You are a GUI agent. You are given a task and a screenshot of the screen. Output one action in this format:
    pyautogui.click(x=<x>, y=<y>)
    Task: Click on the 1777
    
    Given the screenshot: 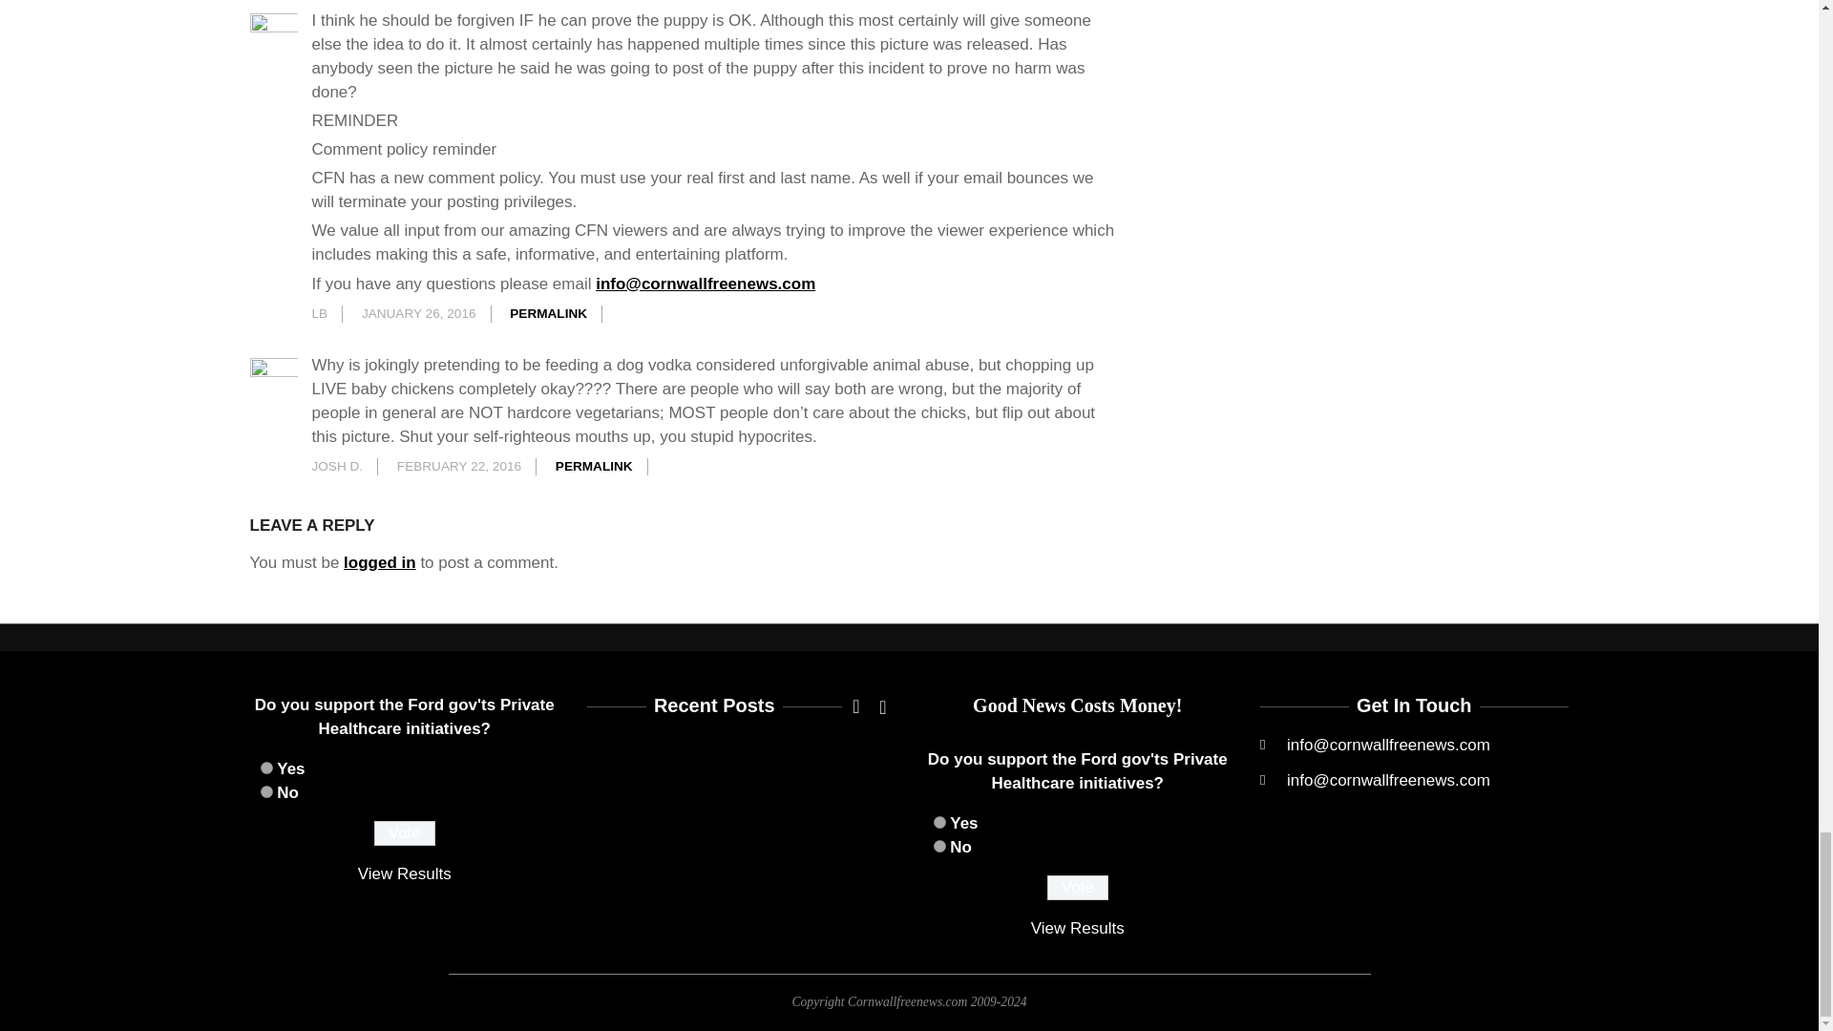 What is the action you would take?
    pyautogui.click(x=265, y=790)
    